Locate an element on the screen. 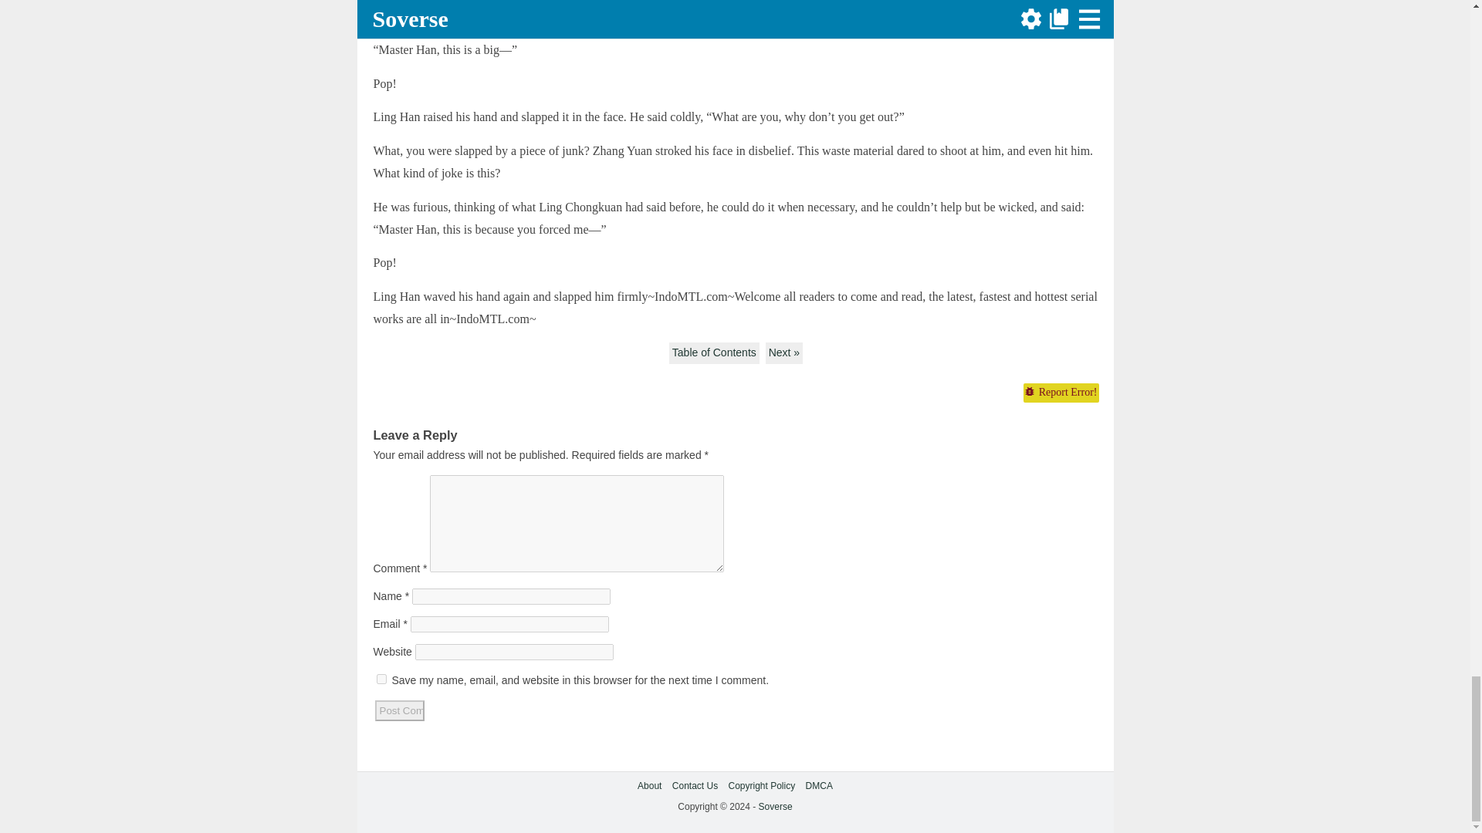  Contact Us is located at coordinates (695, 785).